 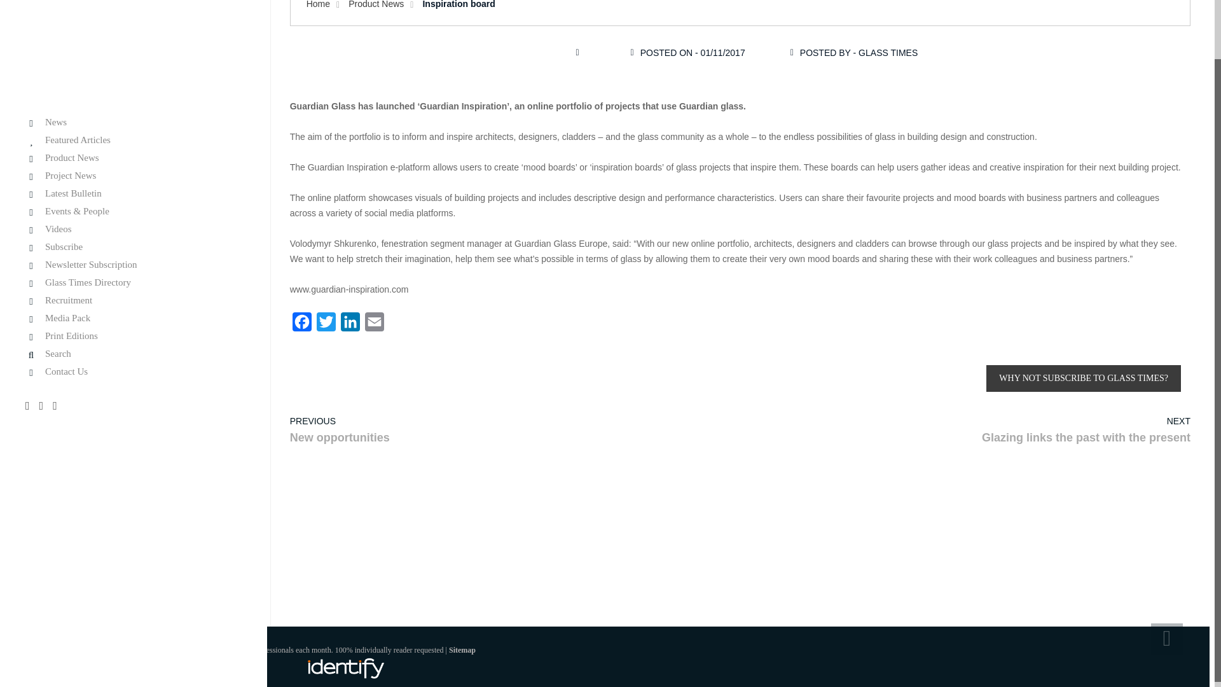 What do you see at coordinates (134, 163) in the screenshot?
I see `Videos` at bounding box center [134, 163].